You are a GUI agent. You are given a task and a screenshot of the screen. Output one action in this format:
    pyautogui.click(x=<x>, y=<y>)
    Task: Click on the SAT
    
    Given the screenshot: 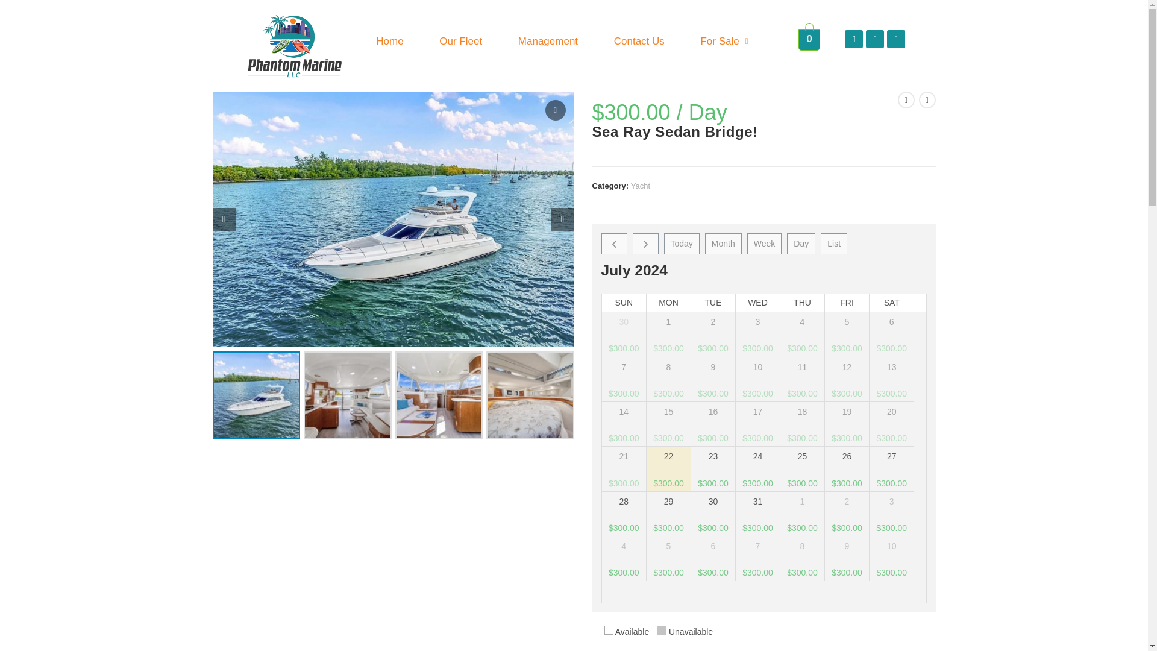 What is the action you would take?
    pyautogui.click(x=846, y=303)
    